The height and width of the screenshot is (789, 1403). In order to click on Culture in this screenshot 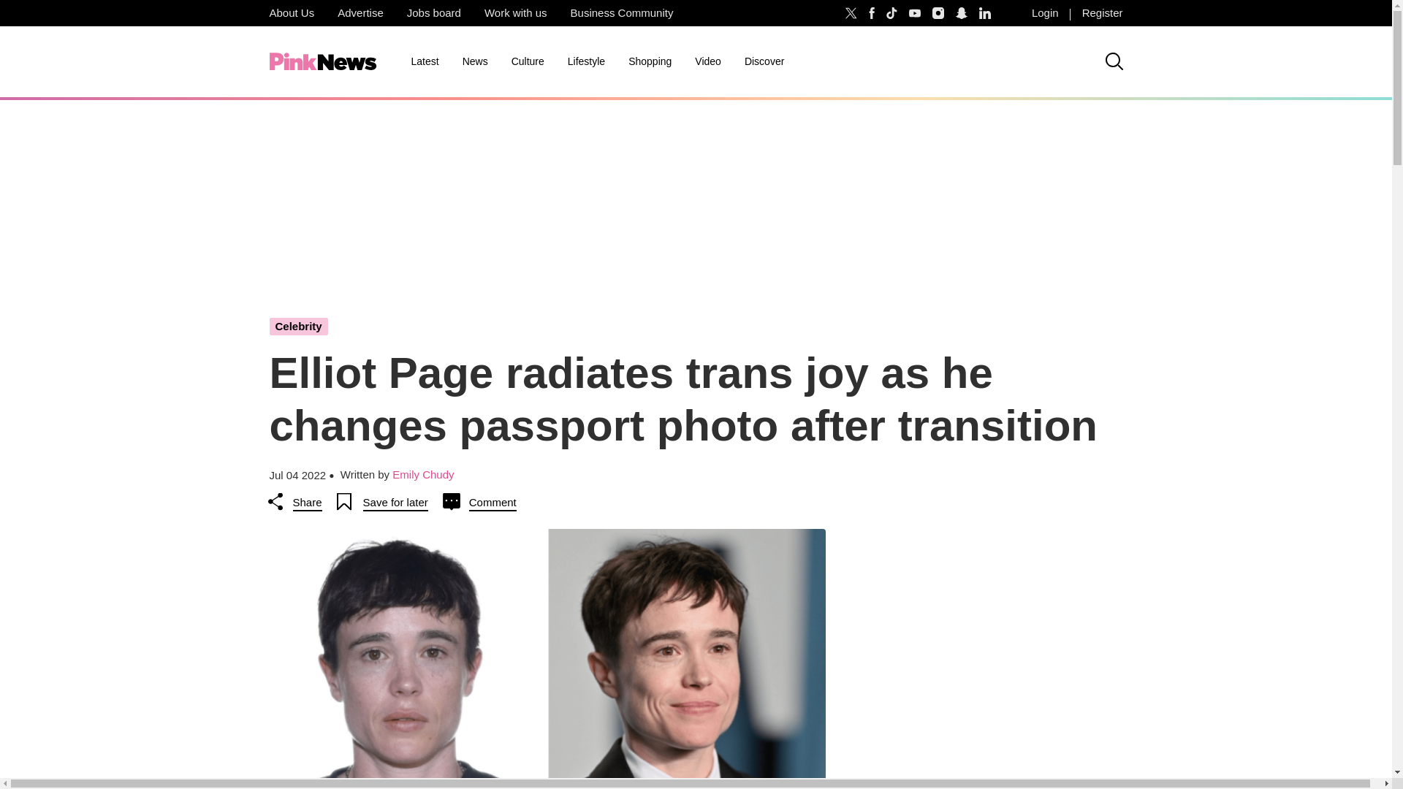, I will do `click(528, 61)`.